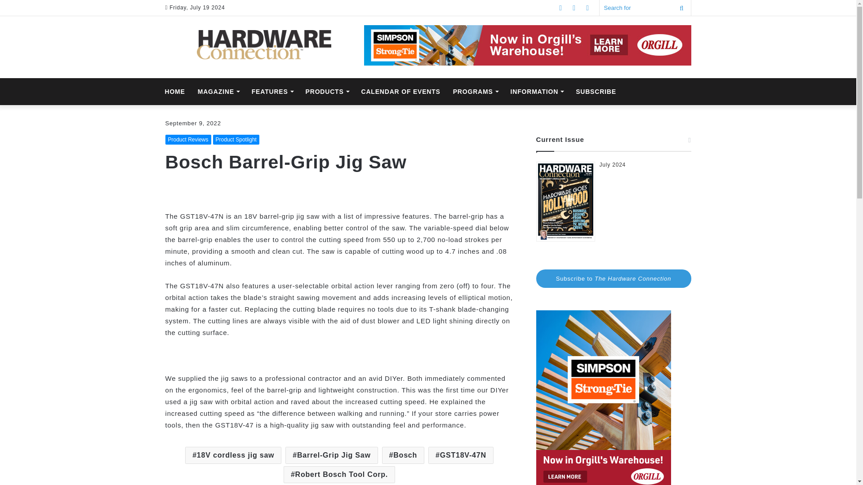  I want to click on The Hardware Connection, so click(264, 44).